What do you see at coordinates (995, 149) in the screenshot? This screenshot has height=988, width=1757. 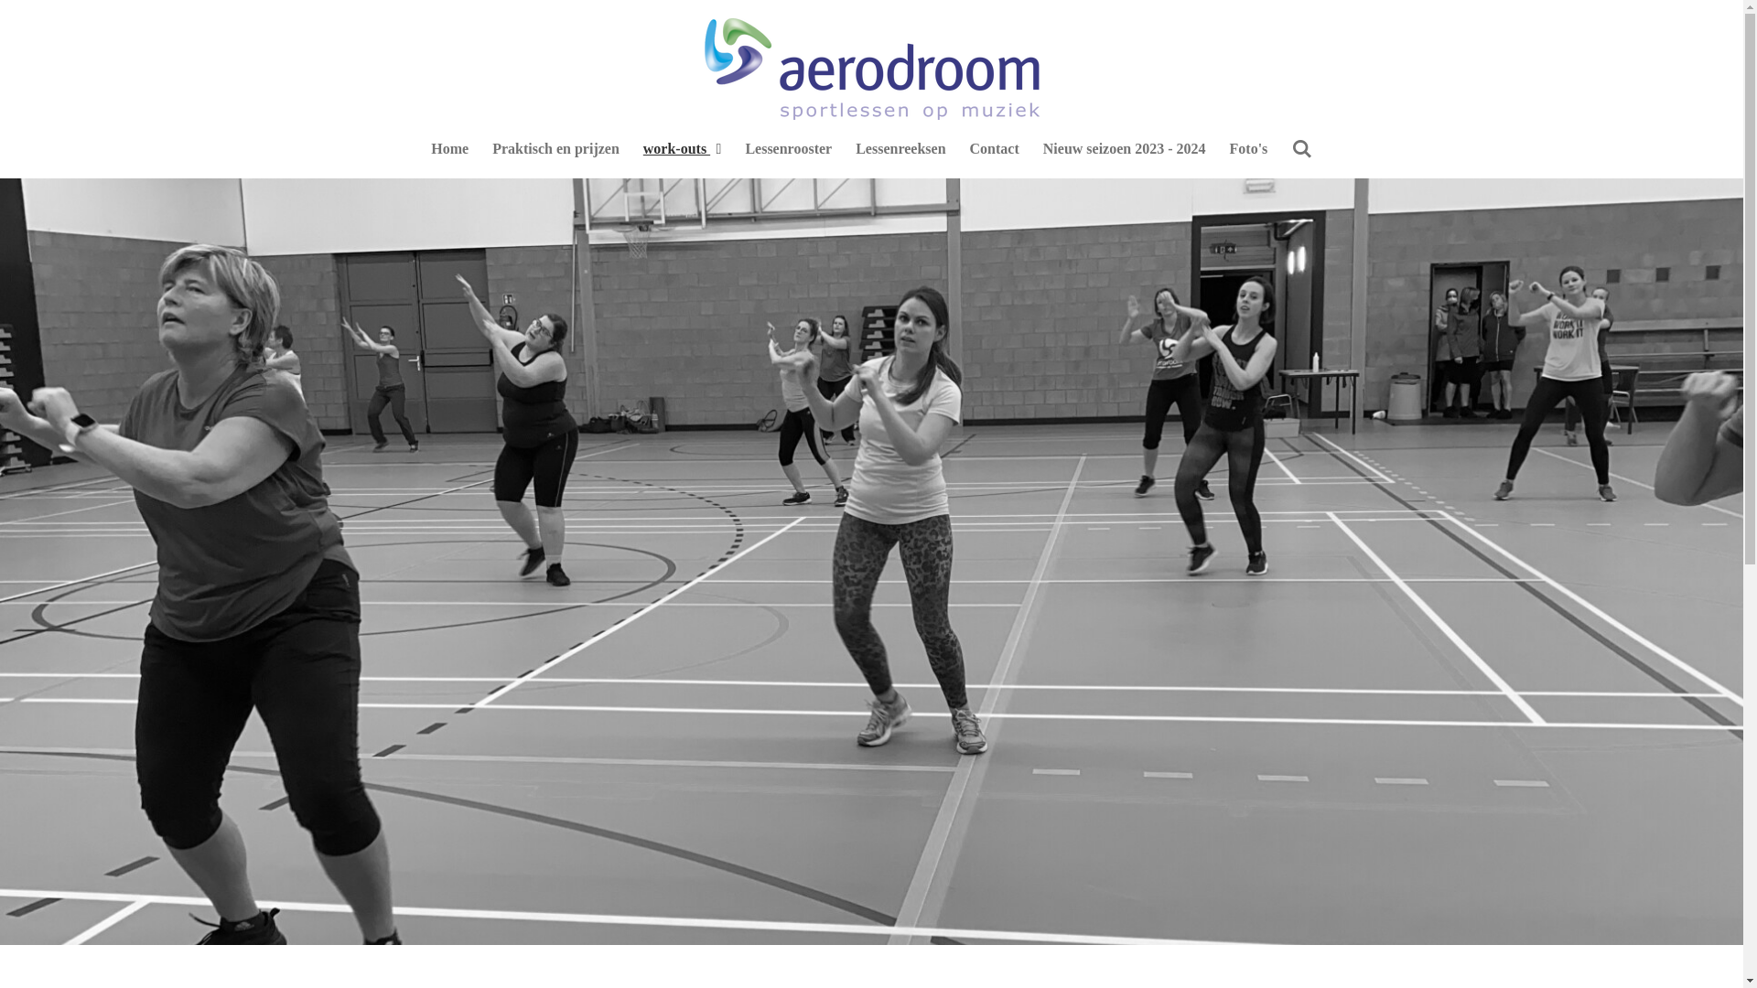 I see `Contact` at bounding box center [995, 149].